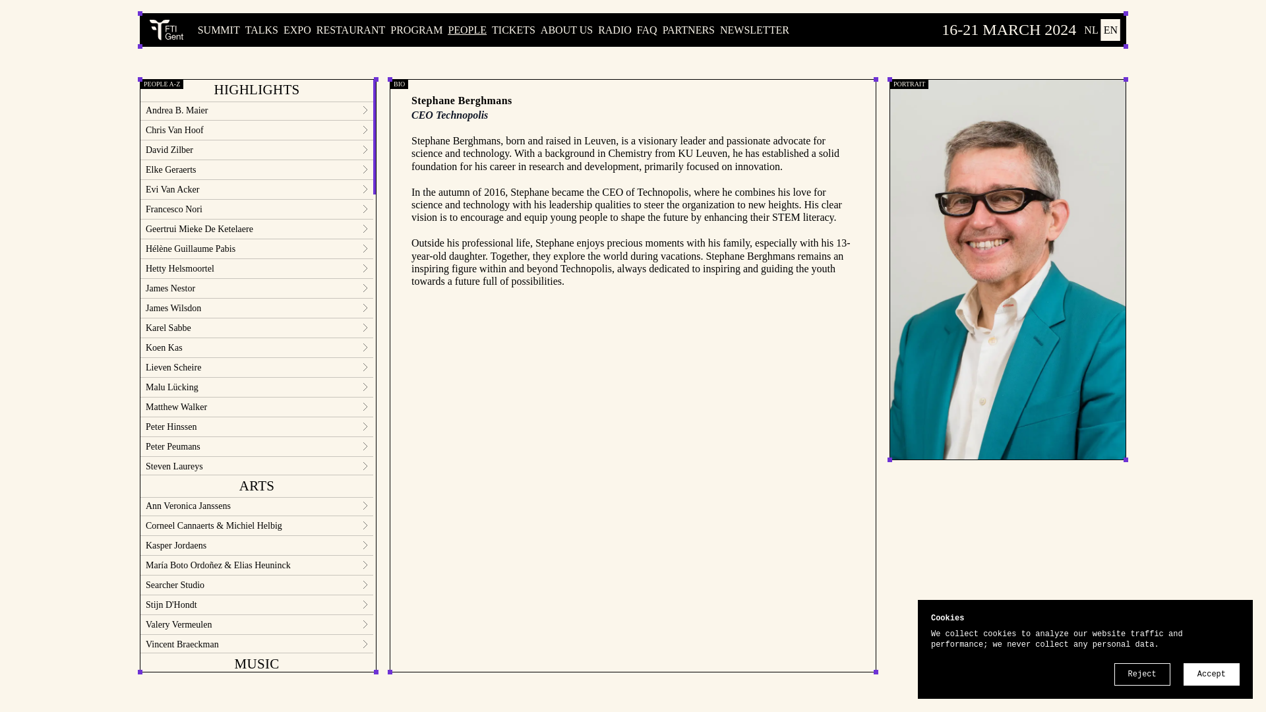  Describe the element at coordinates (257, 109) in the screenshot. I see `Andrea B. Maier` at that location.